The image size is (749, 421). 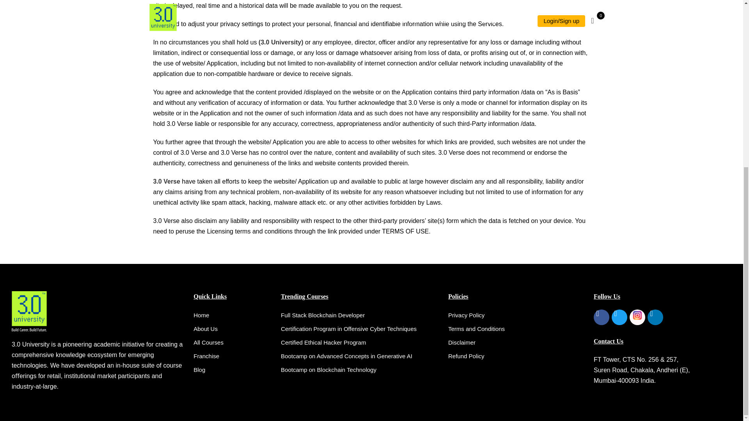 What do you see at coordinates (233, 370) in the screenshot?
I see `Blog` at bounding box center [233, 370].